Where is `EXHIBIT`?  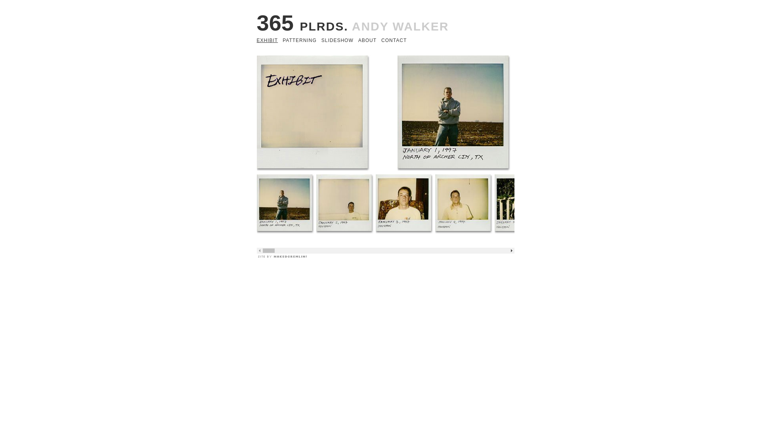 EXHIBIT is located at coordinates (268, 40).